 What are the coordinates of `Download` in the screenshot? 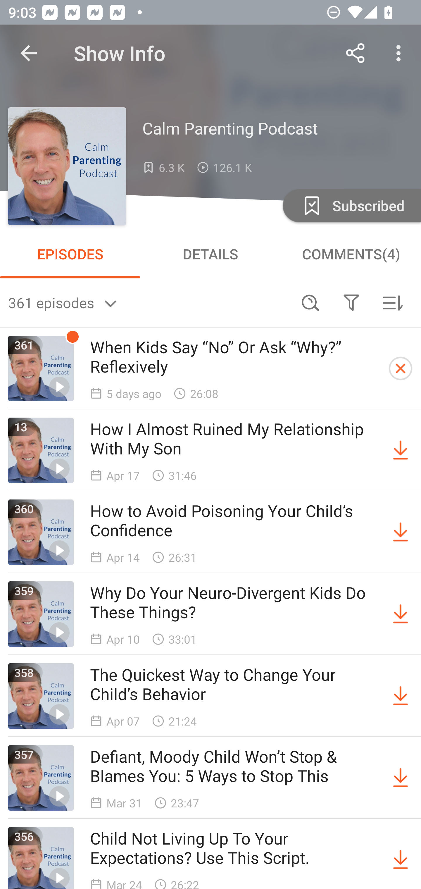 It's located at (401, 450).